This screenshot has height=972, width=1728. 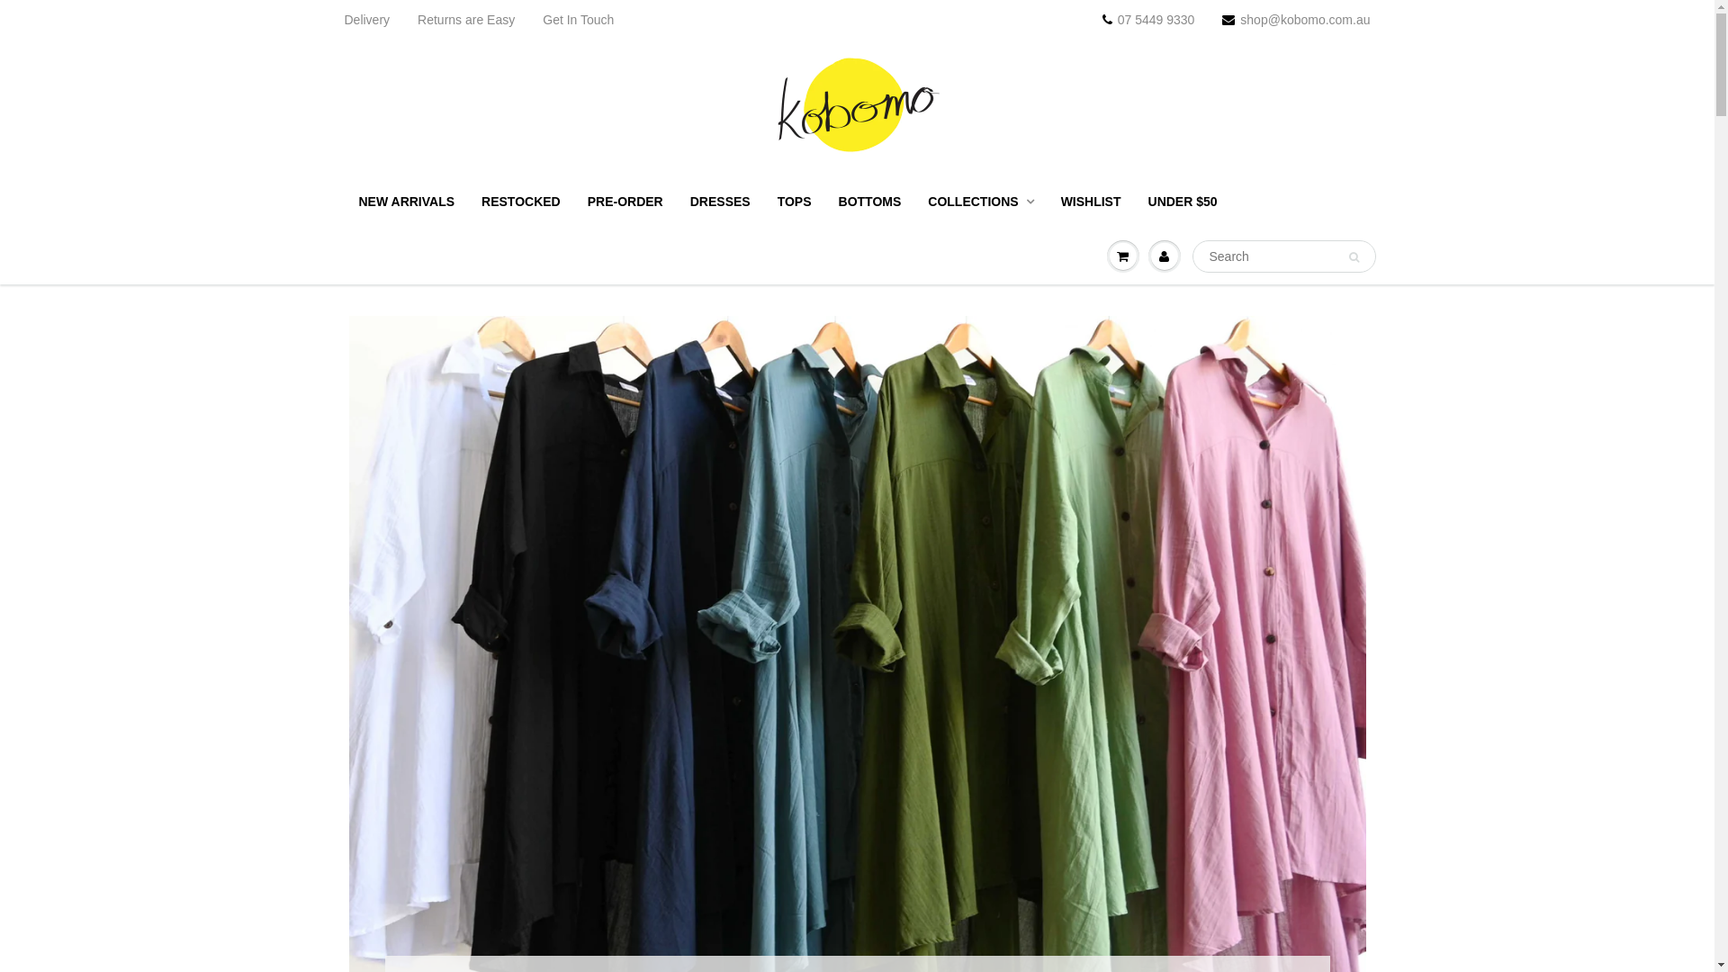 I want to click on Get In Touch, so click(x=578, y=20).